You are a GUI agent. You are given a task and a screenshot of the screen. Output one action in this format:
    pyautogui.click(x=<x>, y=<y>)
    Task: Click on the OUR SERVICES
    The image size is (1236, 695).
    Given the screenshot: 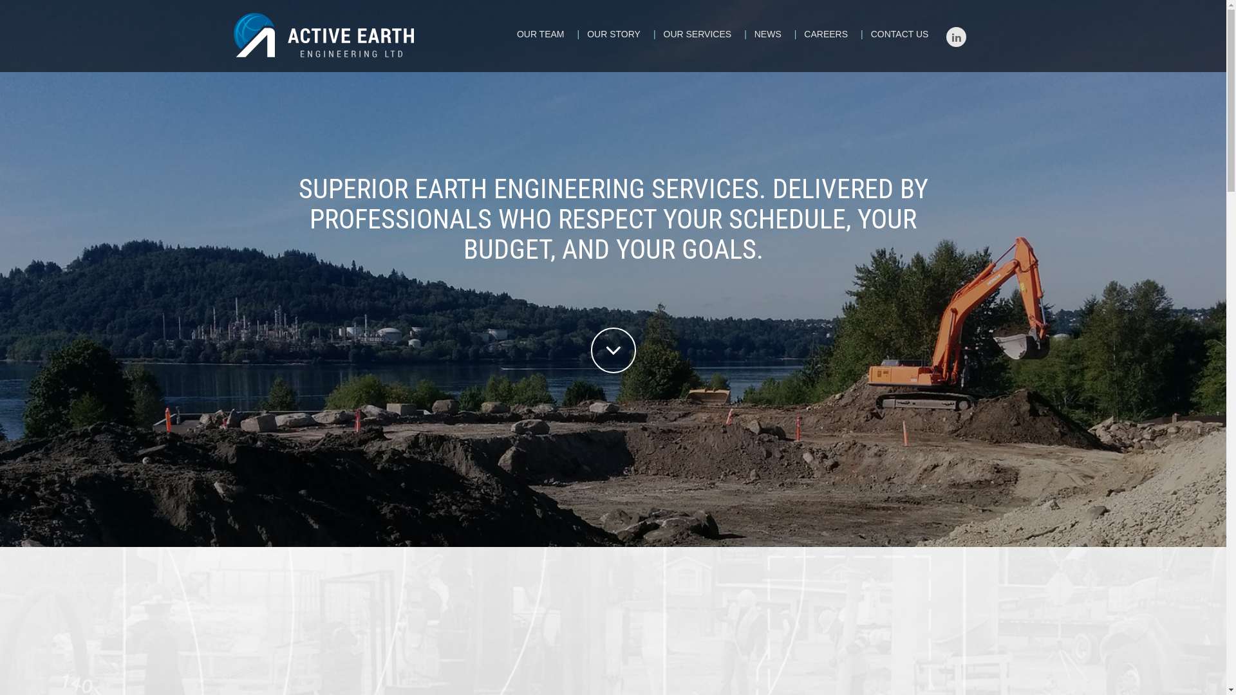 What is the action you would take?
    pyautogui.click(x=698, y=37)
    